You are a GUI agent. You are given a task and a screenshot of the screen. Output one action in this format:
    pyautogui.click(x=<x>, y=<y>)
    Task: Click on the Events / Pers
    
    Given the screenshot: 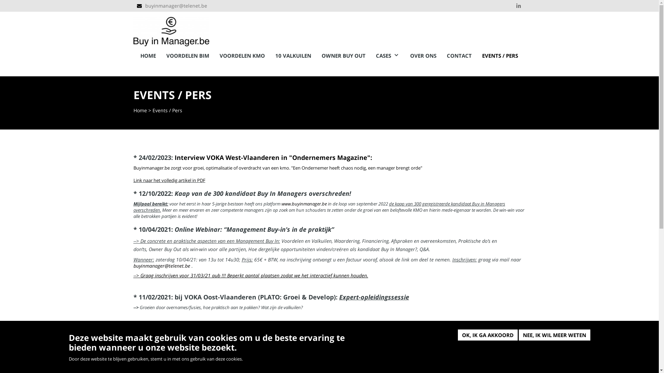 What is the action you would take?
    pyautogui.click(x=167, y=111)
    